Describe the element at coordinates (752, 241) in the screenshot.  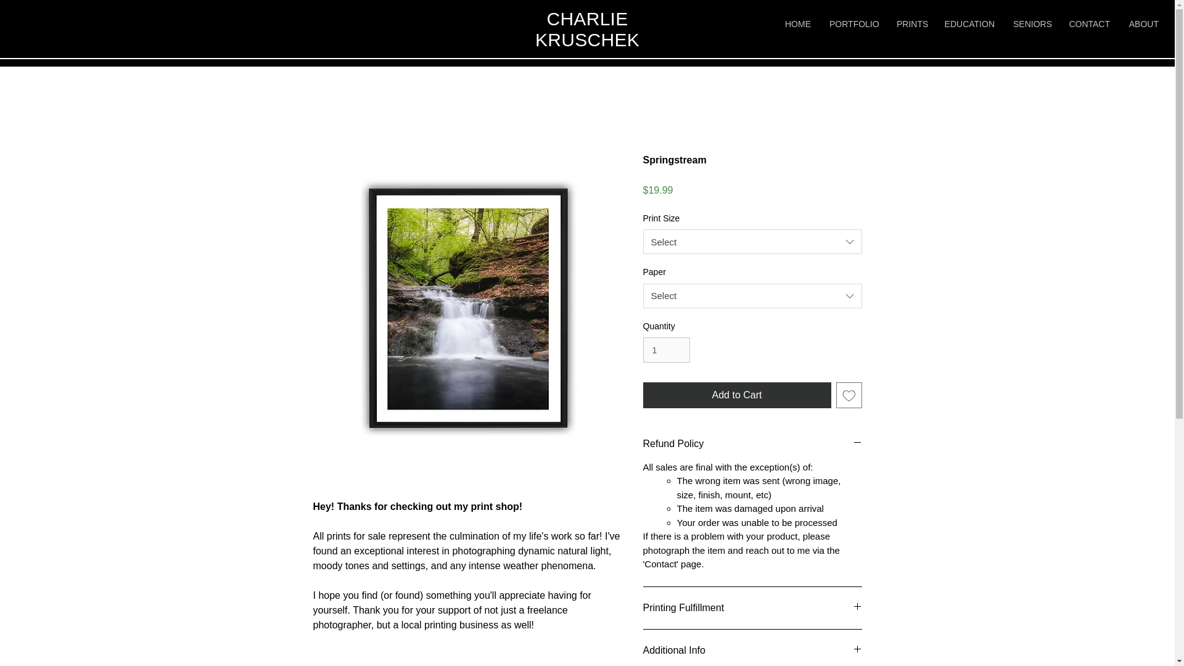
I see `Select` at that location.